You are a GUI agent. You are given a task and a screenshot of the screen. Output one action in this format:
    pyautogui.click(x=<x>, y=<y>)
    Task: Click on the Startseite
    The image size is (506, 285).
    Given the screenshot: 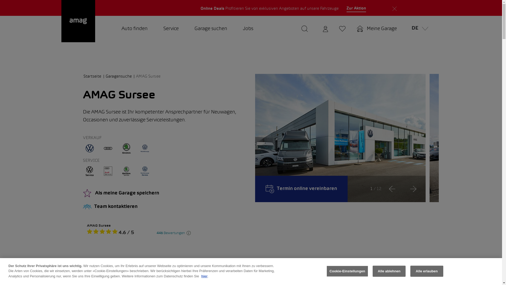 What is the action you would take?
    pyautogui.click(x=94, y=77)
    